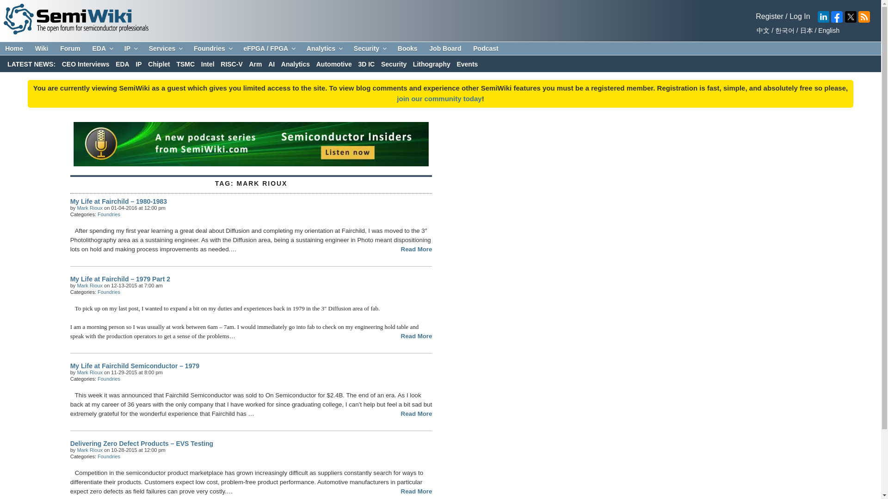  What do you see at coordinates (130, 49) in the screenshot?
I see `IP` at bounding box center [130, 49].